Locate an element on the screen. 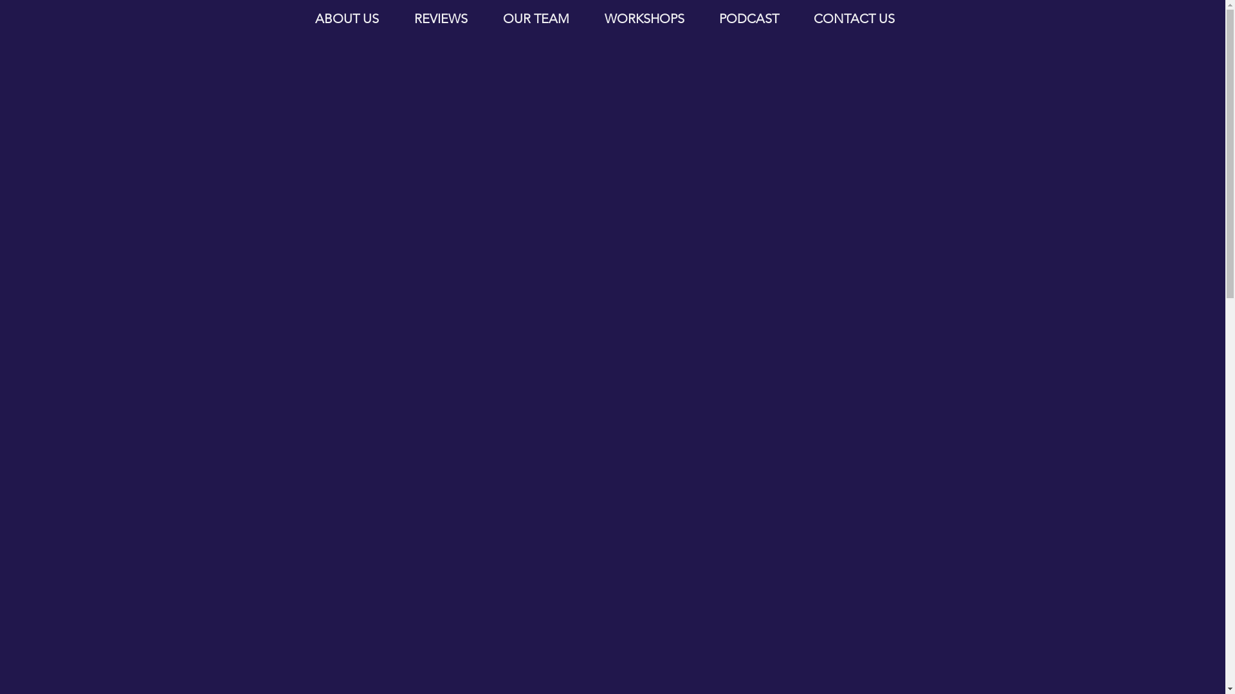 This screenshot has width=1235, height=694. PODCAST is located at coordinates (749, 19).